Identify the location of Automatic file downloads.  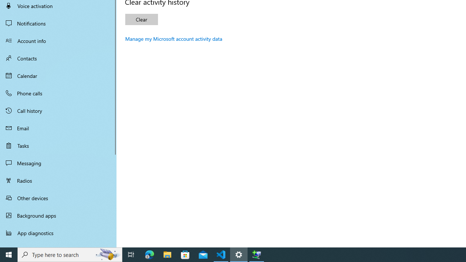
(58, 244).